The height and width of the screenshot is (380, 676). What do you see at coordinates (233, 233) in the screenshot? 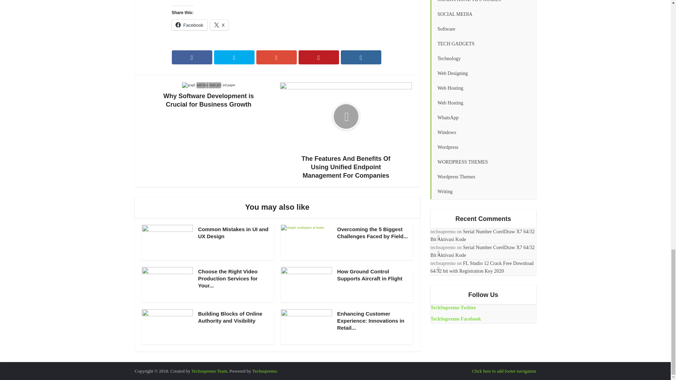
I see `Common Mistakes in UI and UX Design` at bounding box center [233, 233].